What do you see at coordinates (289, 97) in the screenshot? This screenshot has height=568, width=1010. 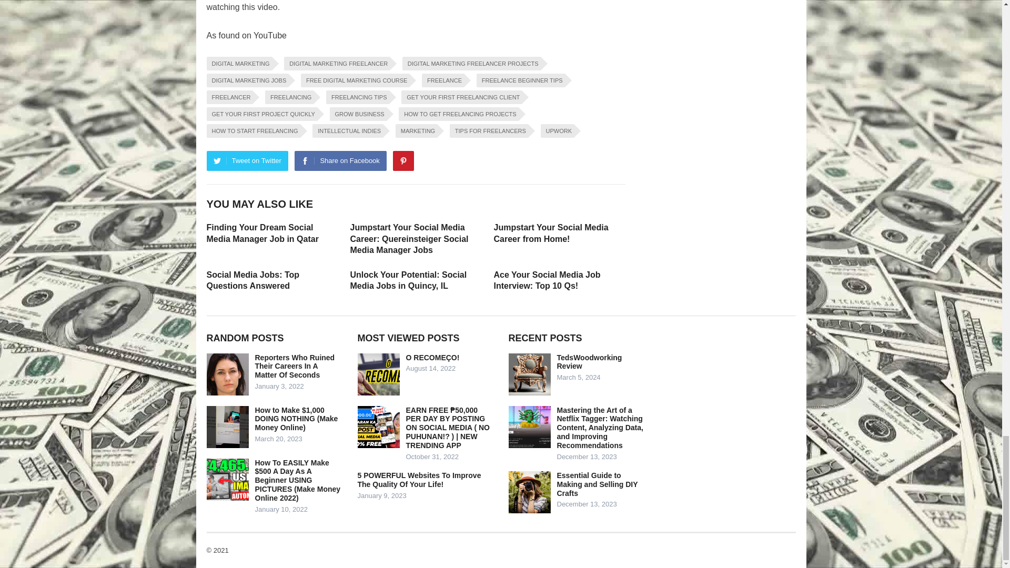 I see `FREELANCING` at bounding box center [289, 97].